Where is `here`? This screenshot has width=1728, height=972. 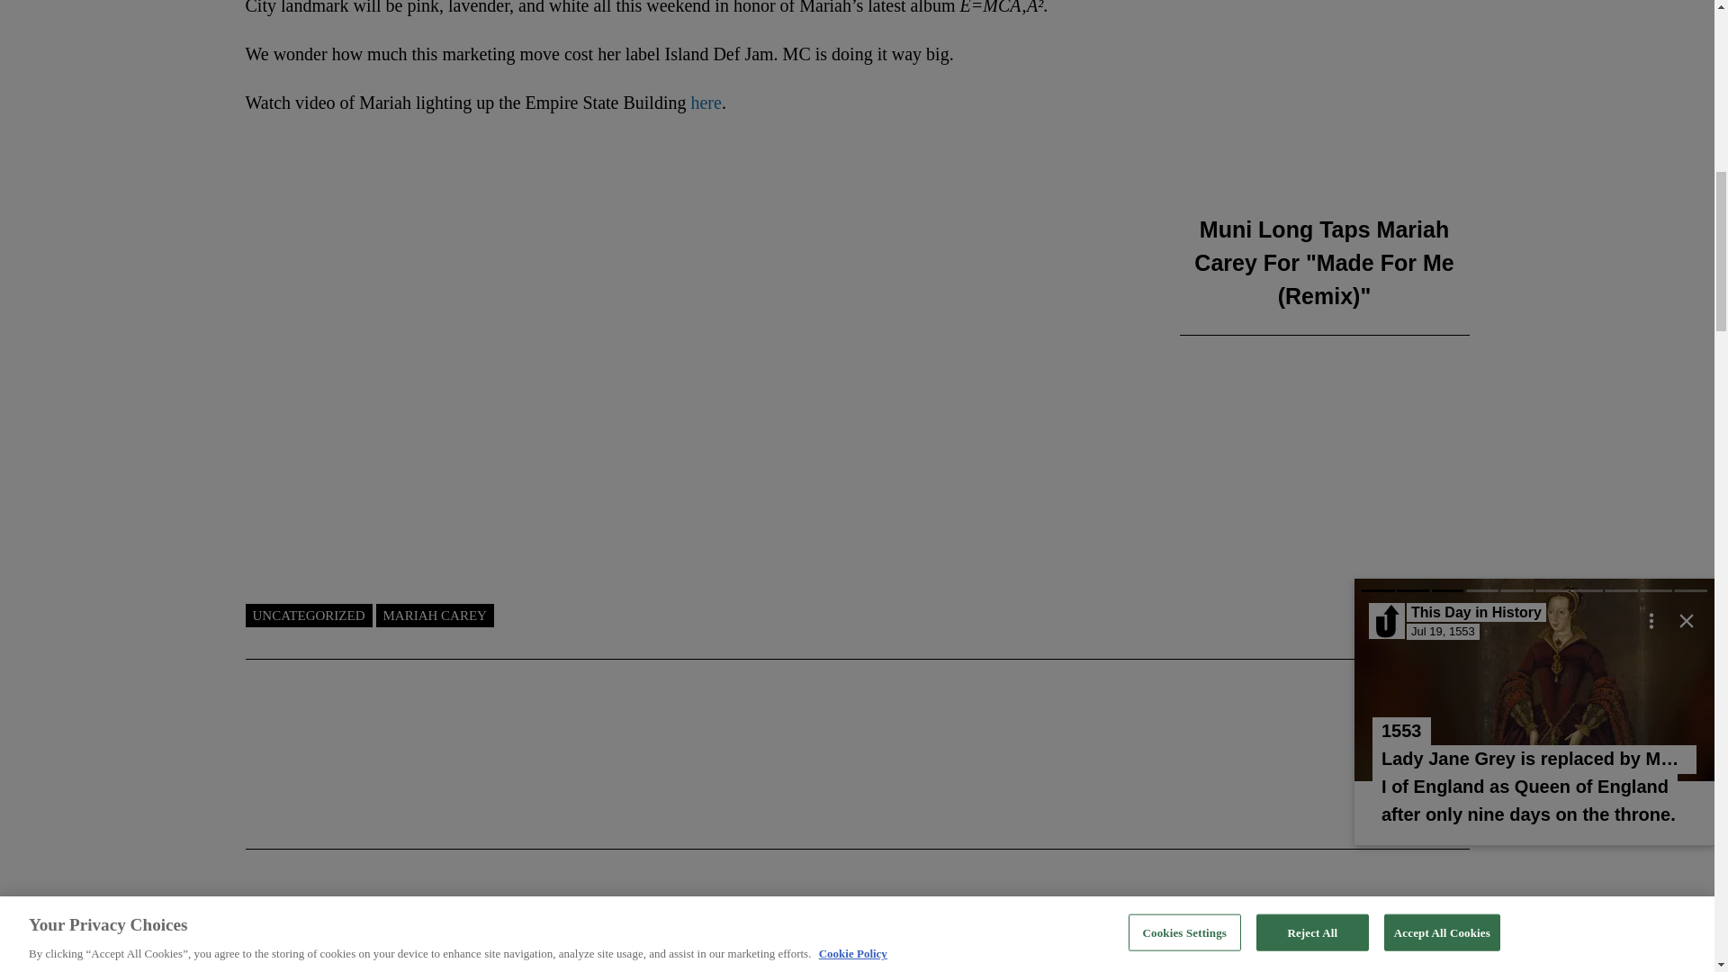
here is located at coordinates (705, 103).